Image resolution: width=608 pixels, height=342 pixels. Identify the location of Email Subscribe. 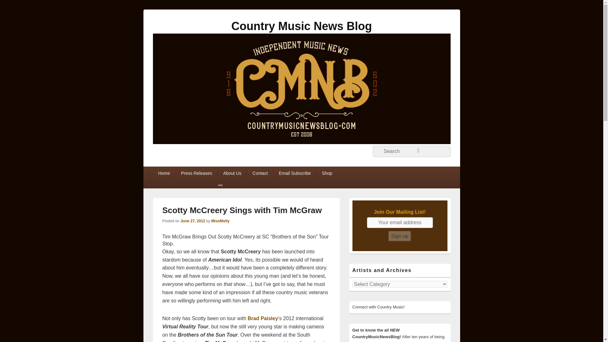
(295, 173).